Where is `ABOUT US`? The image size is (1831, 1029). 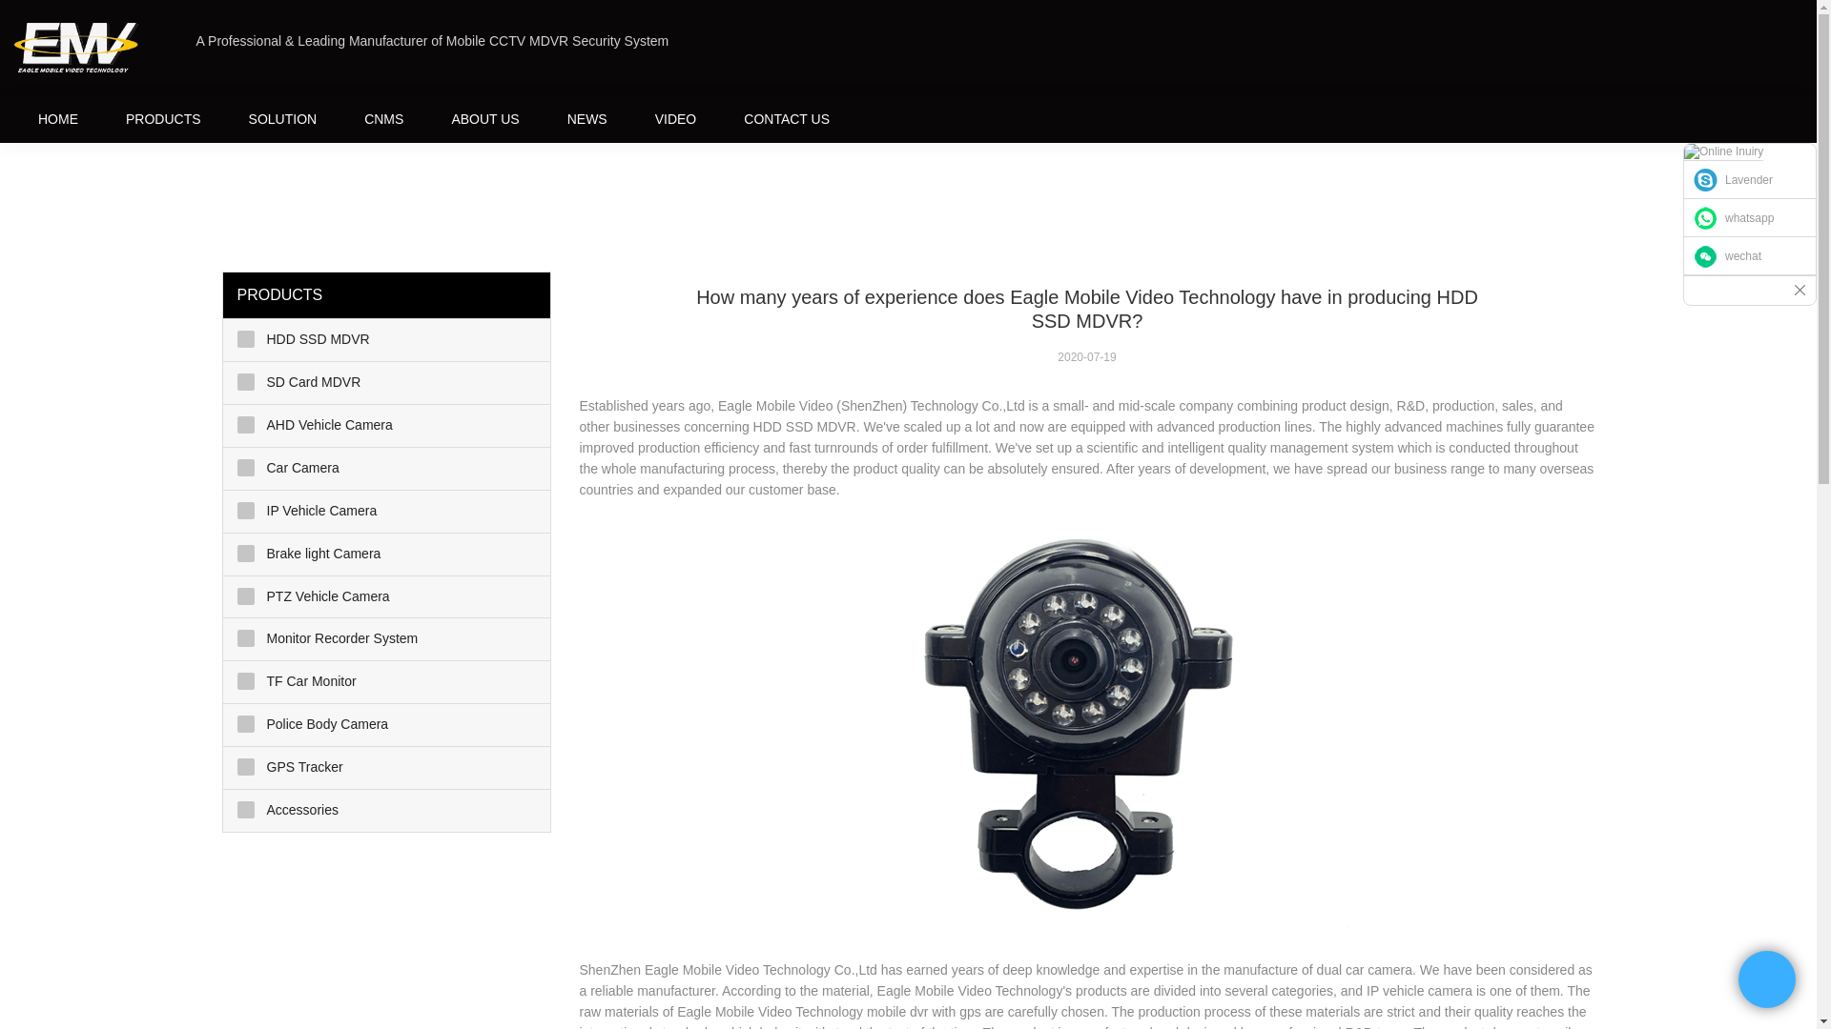 ABOUT US is located at coordinates (484, 118).